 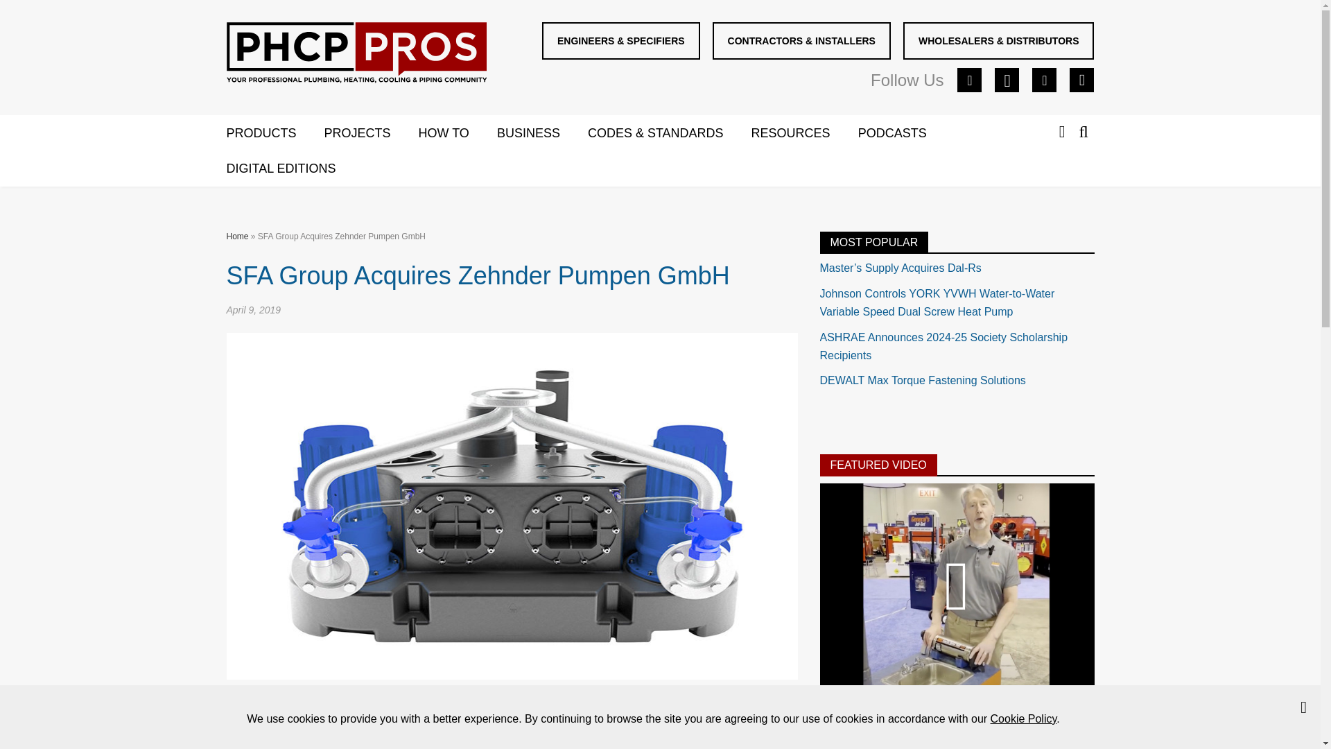 I want to click on logo, so click(x=356, y=55).